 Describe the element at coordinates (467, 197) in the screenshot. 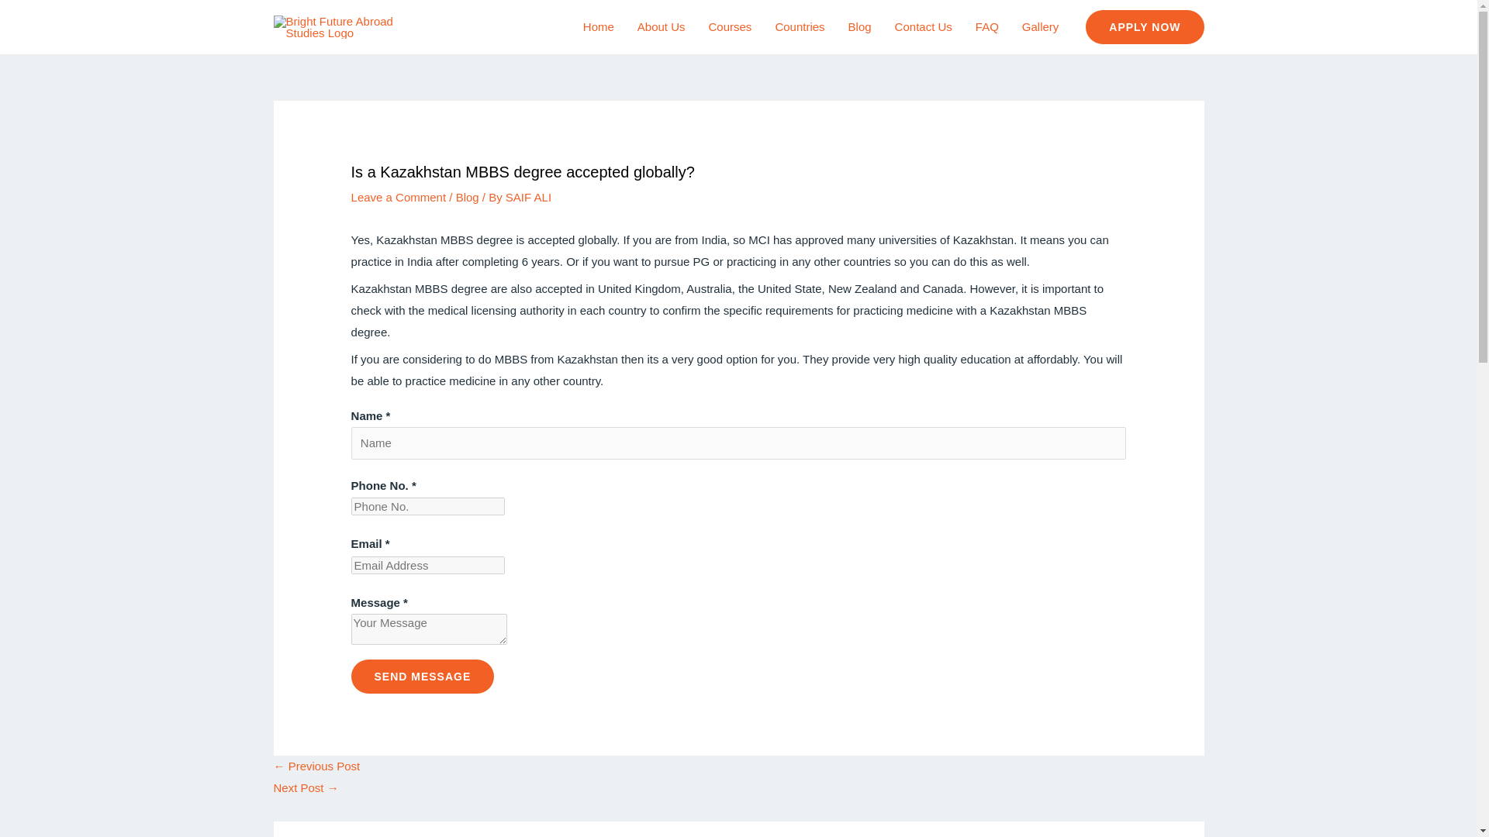

I see `Blog` at that location.